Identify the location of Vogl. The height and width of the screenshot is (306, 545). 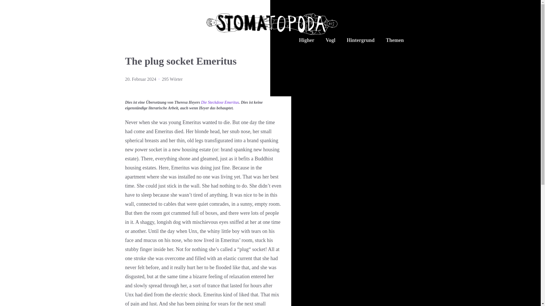
(330, 42).